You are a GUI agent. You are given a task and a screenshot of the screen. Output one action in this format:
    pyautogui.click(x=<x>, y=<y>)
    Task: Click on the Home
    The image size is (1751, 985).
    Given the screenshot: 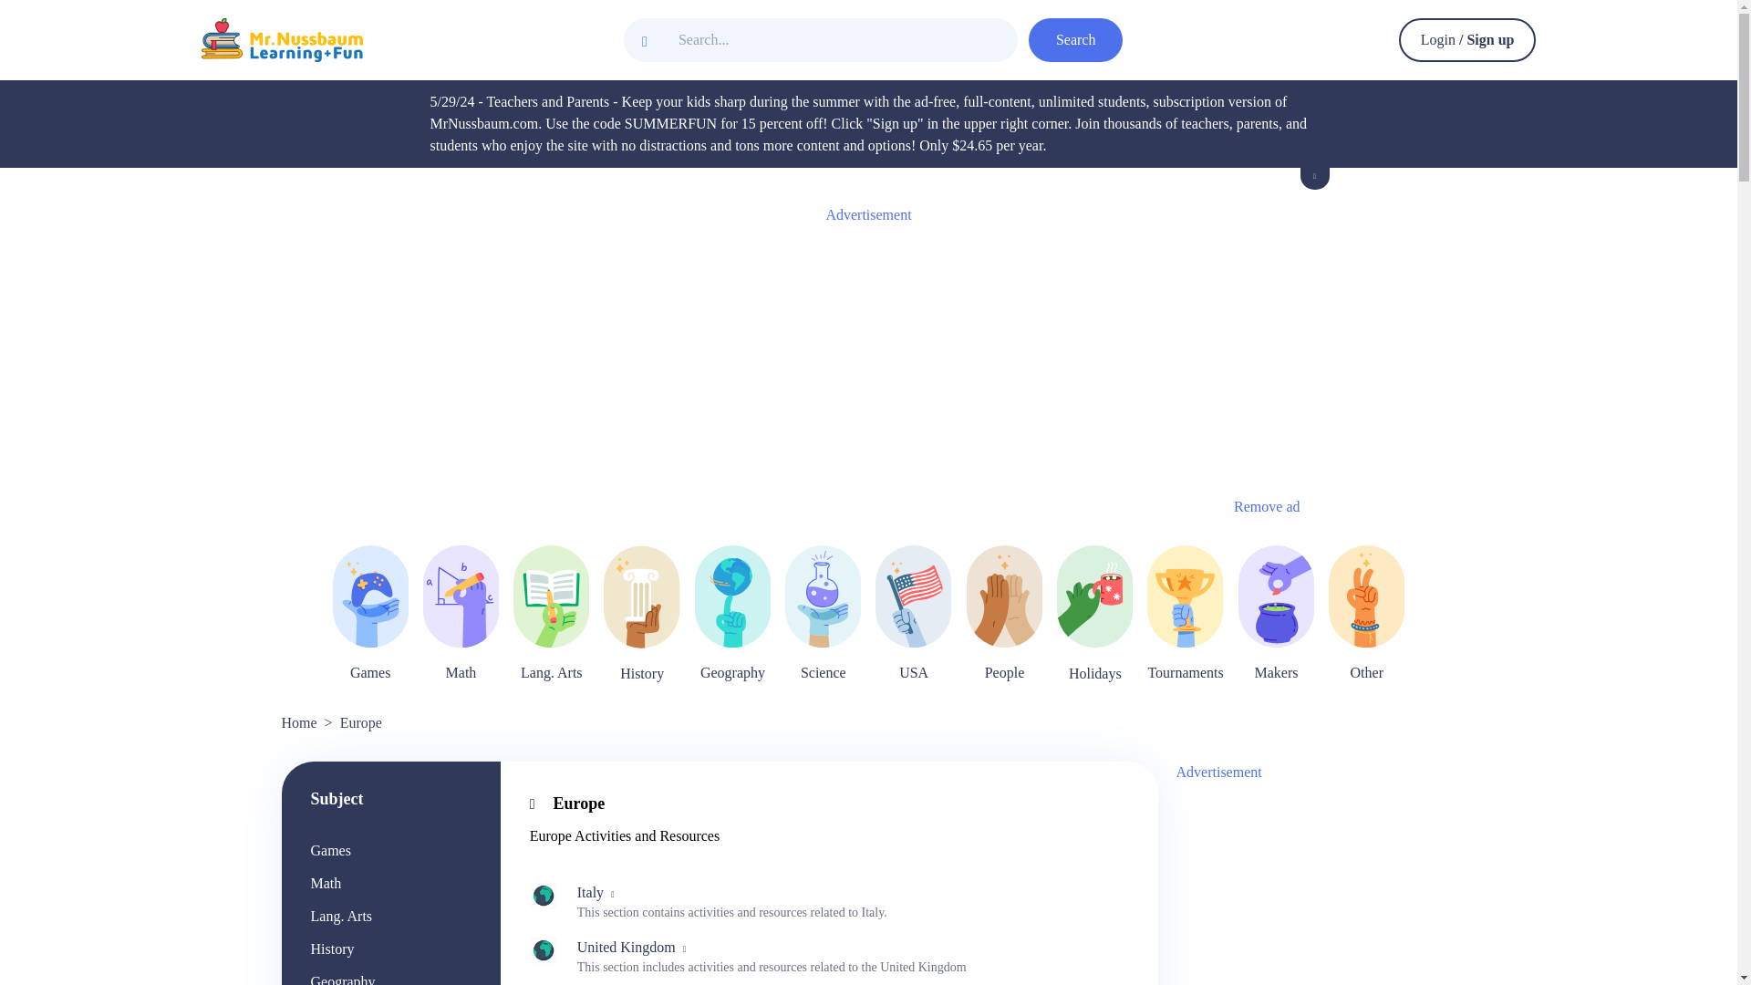 What is the action you would take?
    pyautogui.click(x=298, y=722)
    